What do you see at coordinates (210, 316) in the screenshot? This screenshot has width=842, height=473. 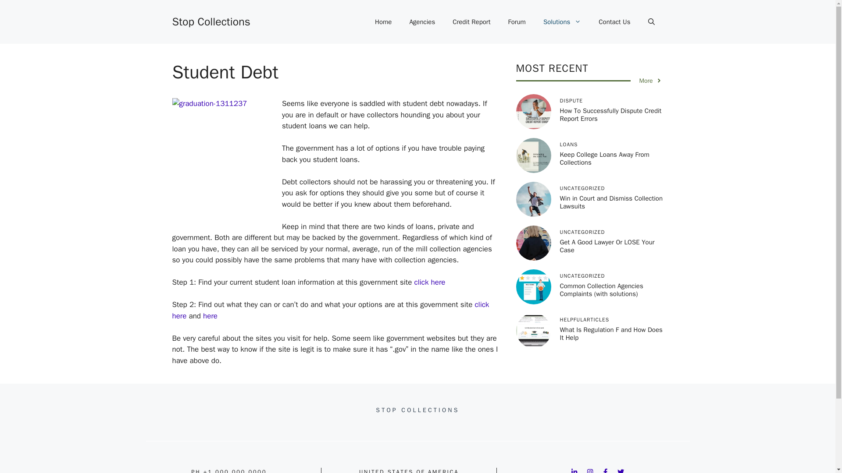 I see `here` at bounding box center [210, 316].